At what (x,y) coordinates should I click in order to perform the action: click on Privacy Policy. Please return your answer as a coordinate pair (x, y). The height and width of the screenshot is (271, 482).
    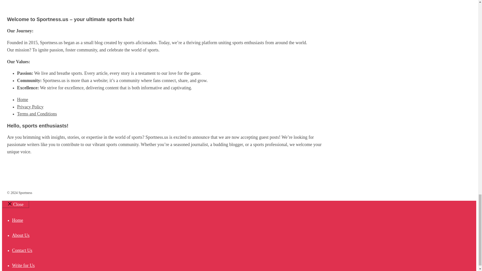
    Looking at the image, I should click on (30, 107).